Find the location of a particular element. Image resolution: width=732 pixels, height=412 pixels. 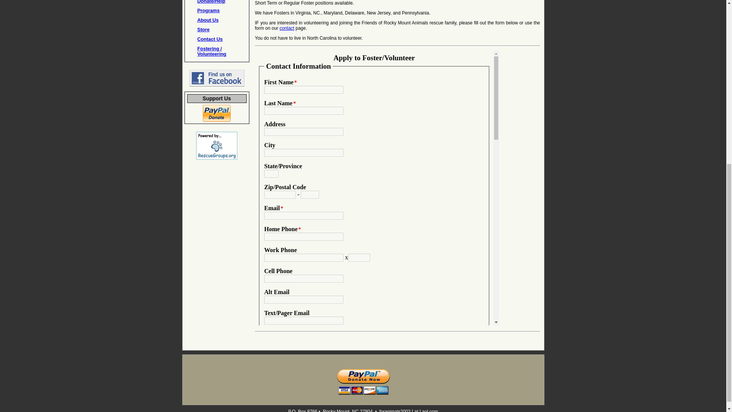

Programs is located at coordinates (209, 10).